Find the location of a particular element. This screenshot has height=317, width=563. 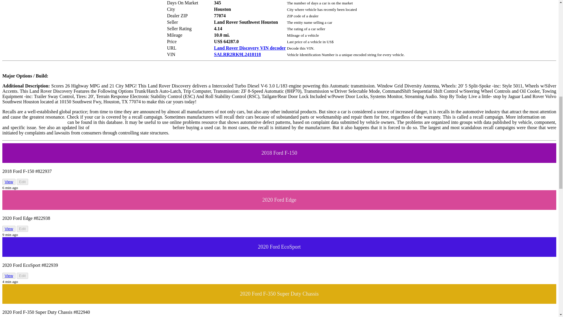

View is located at coordinates (9, 229).